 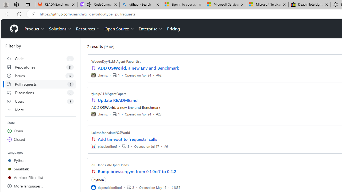 What do you see at coordinates (159, 114) in the screenshot?
I see `#23` at bounding box center [159, 114].